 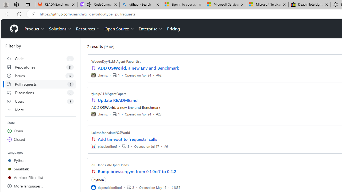 What do you see at coordinates (159, 114) in the screenshot?
I see `#23` at bounding box center [159, 114].